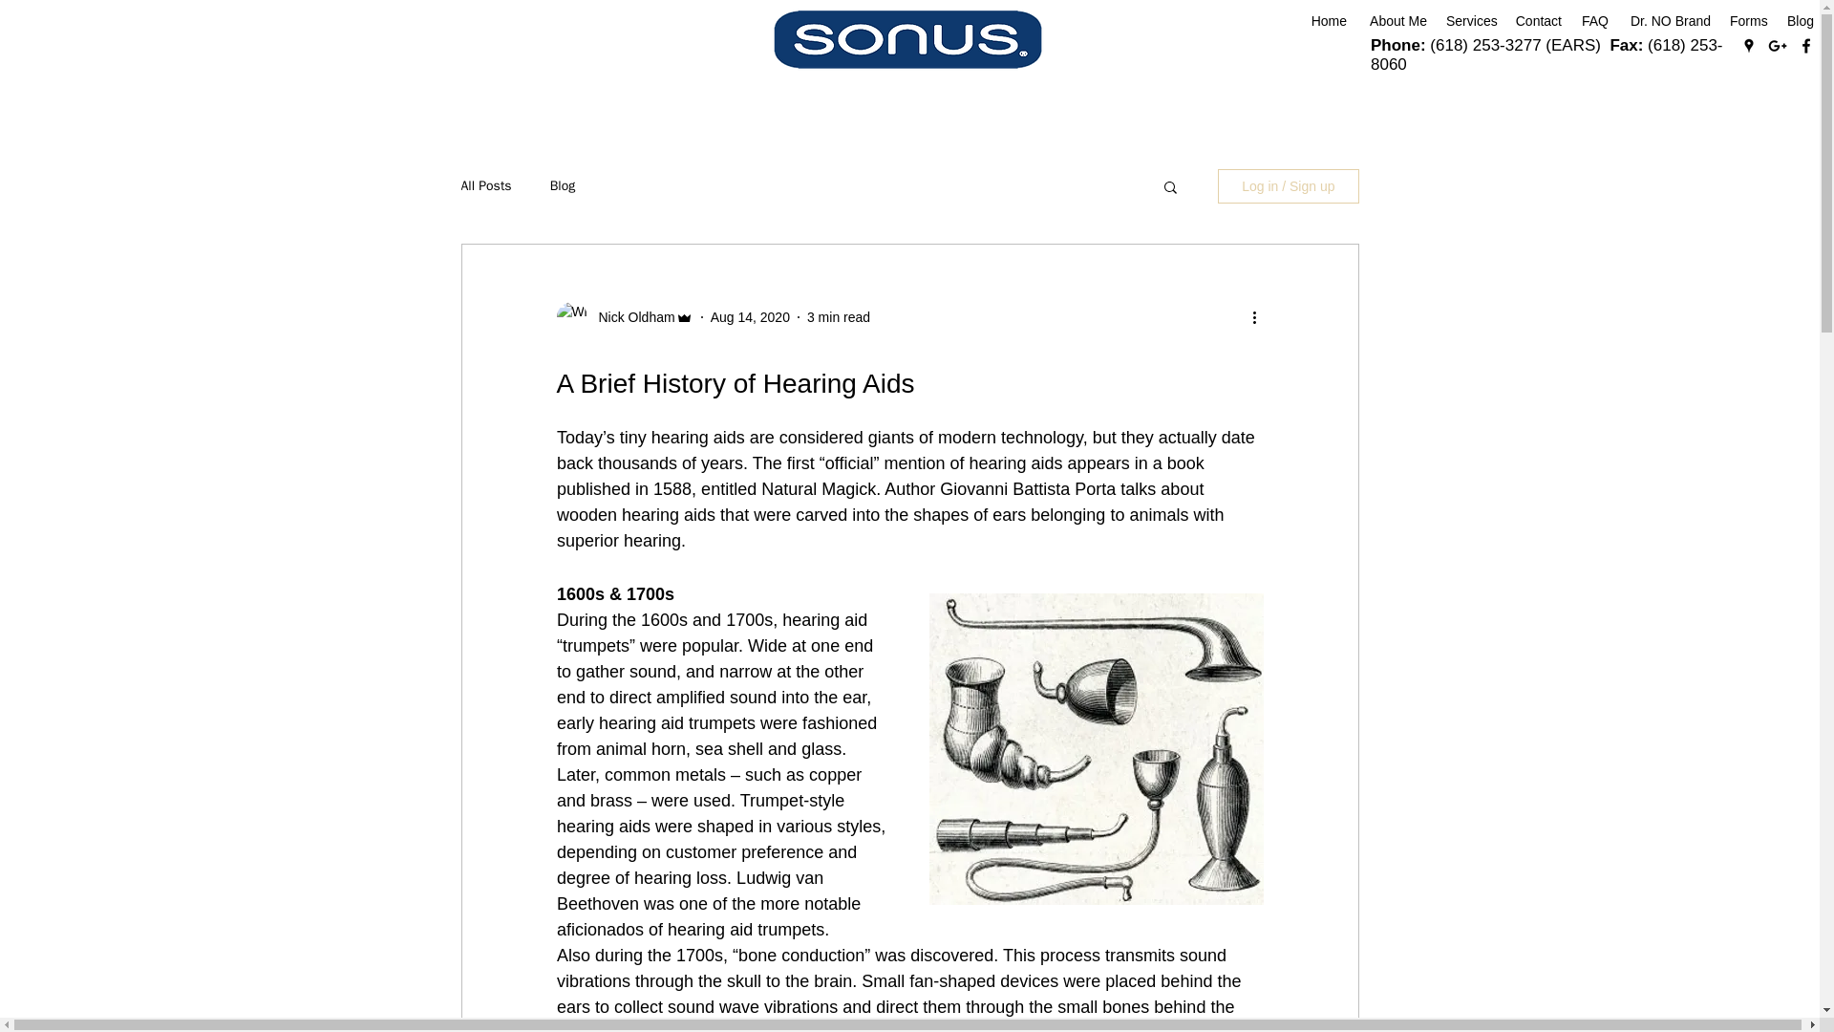  Describe the element at coordinates (751, 317) in the screenshot. I see `Aug 14, 2020` at that location.